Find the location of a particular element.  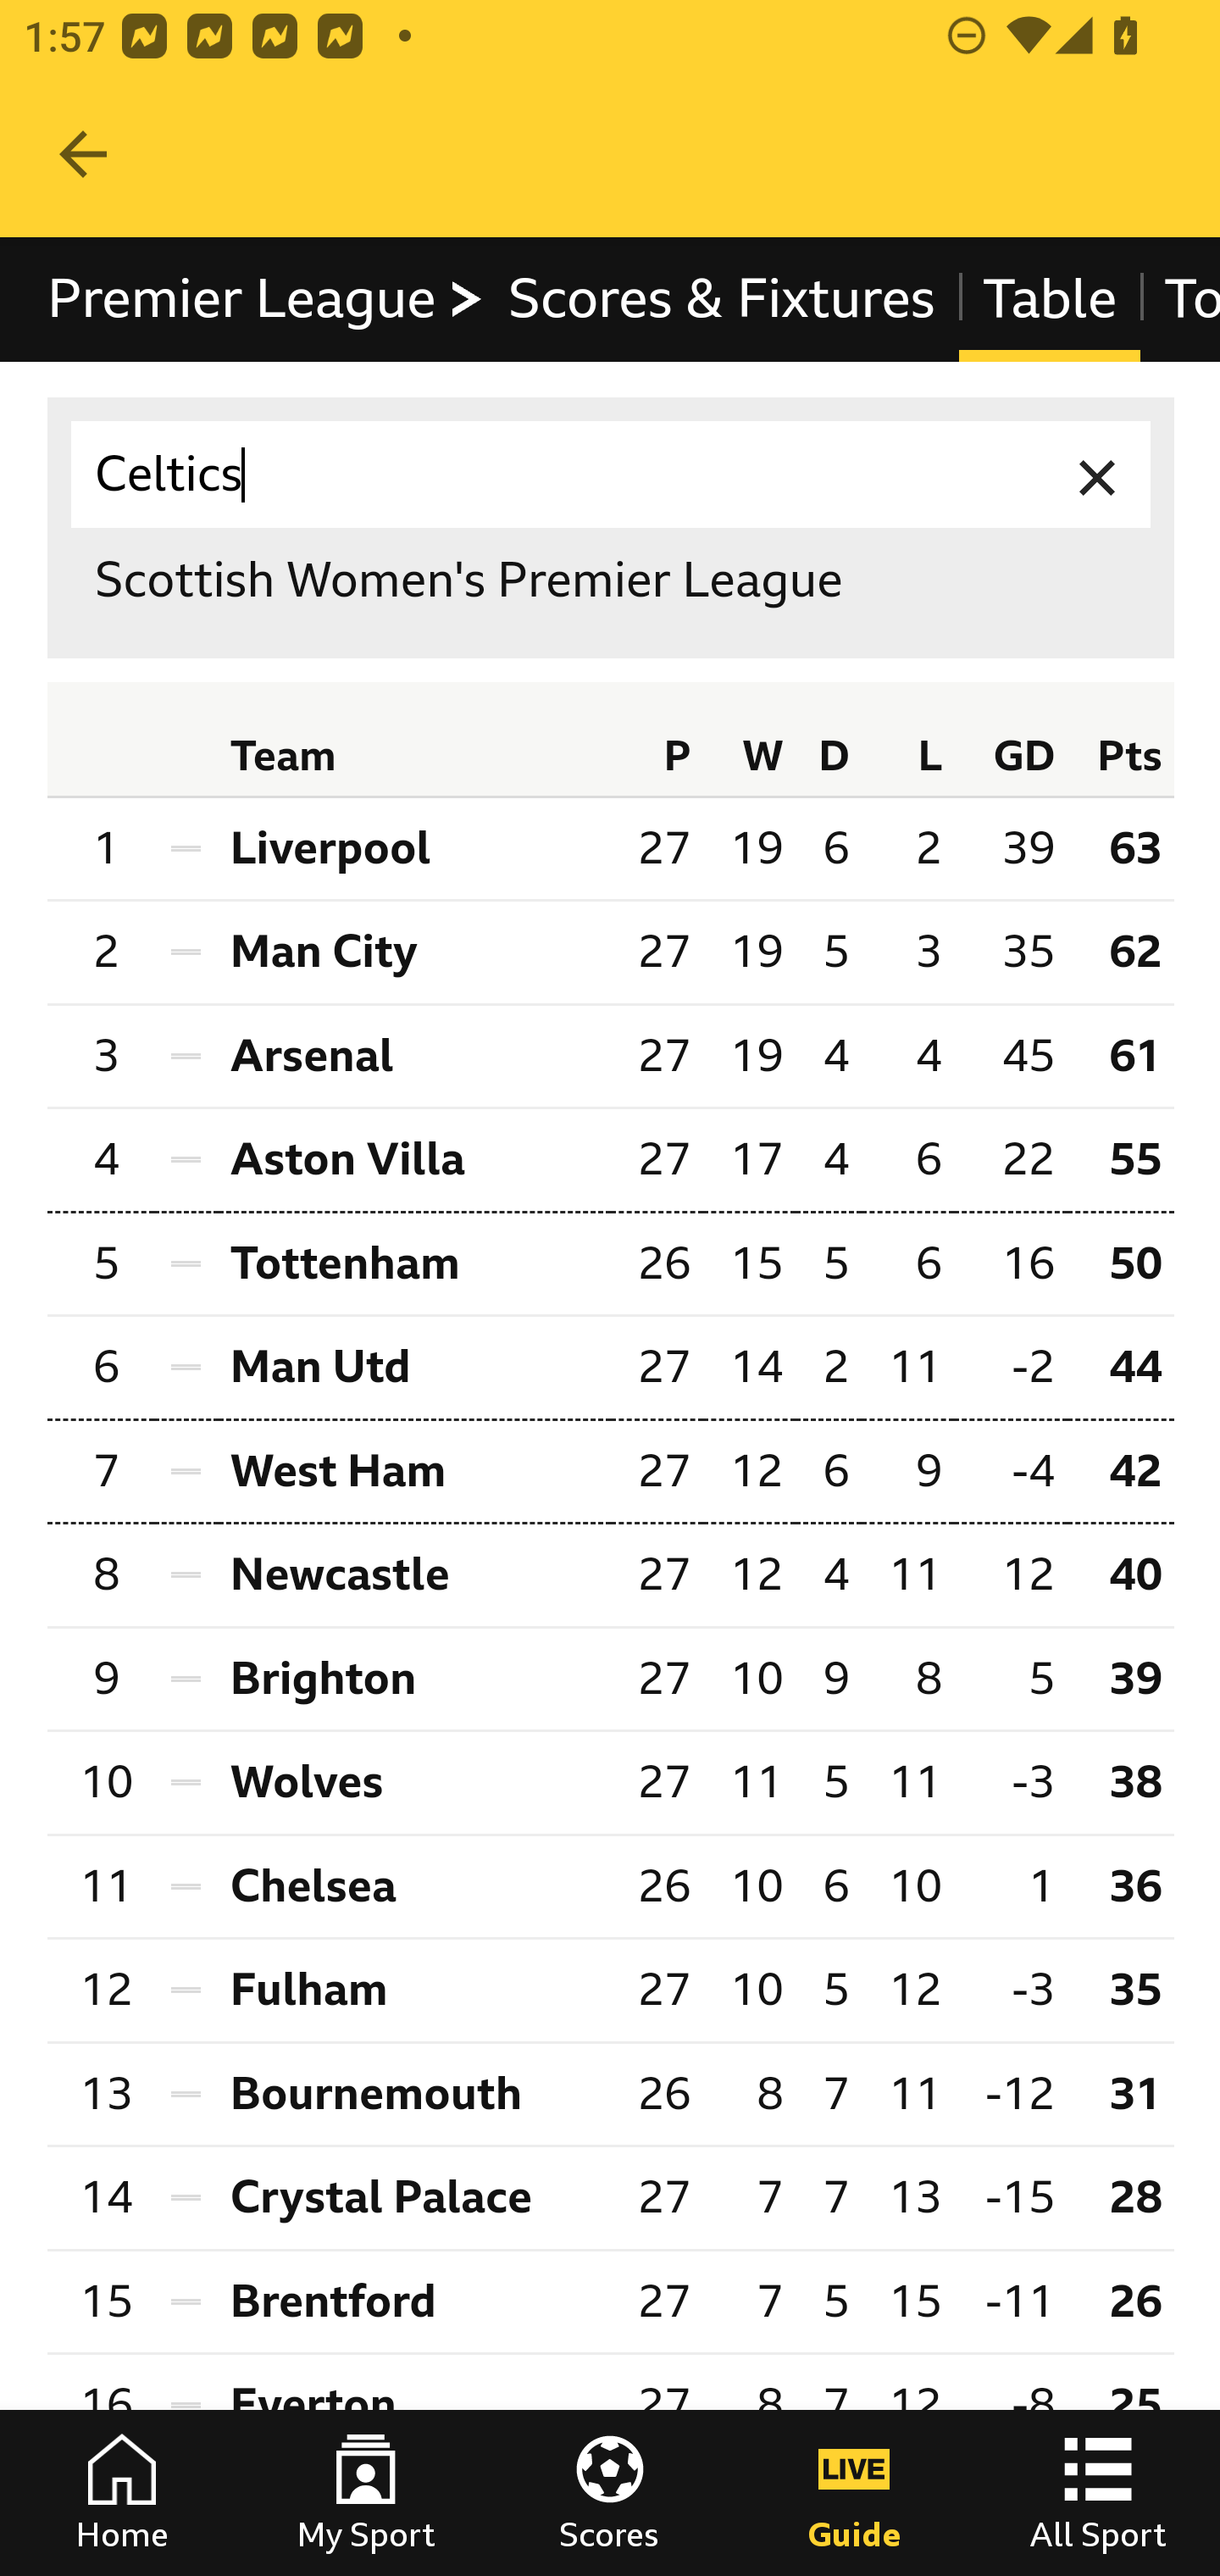

Tottenham Tottenham Hotspur is located at coordinates (414, 1263).